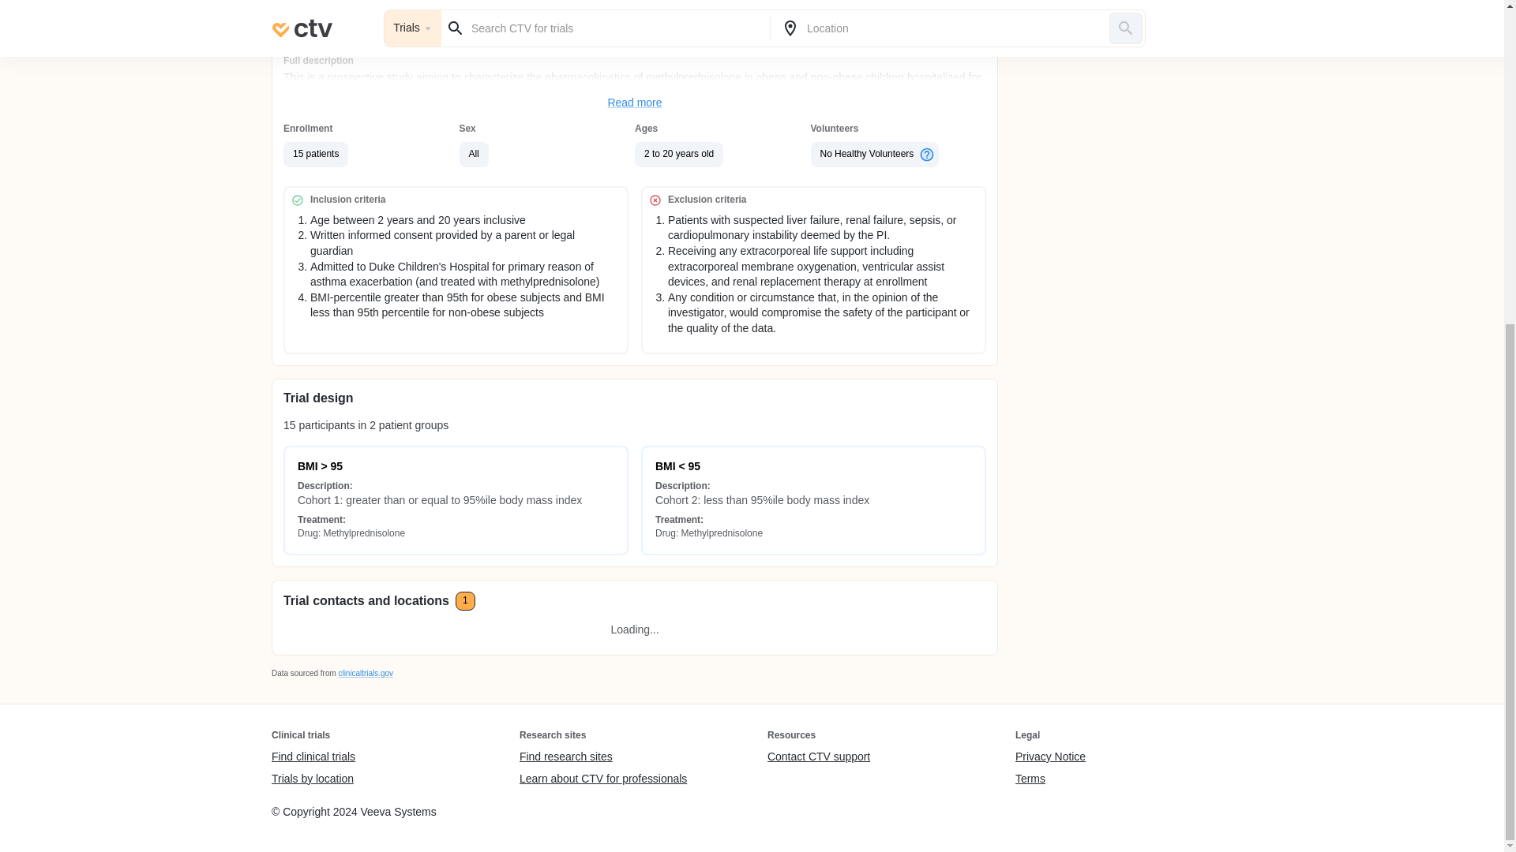 This screenshot has width=1516, height=852. Describe the element at coordinates (1050, 757) in the screenshot. I see `Privacy Notice` at that location.